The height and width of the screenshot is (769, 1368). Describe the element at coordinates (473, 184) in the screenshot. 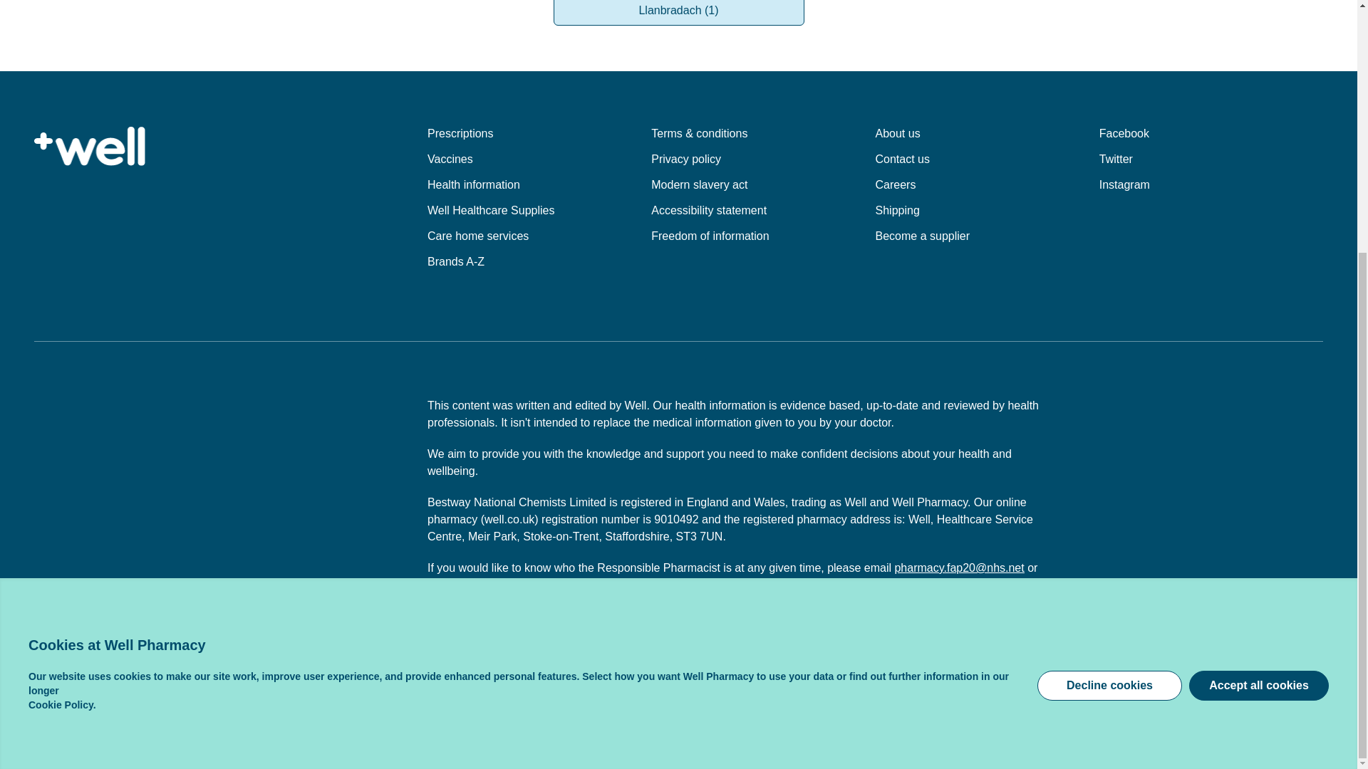

I see `Health information` at that location.